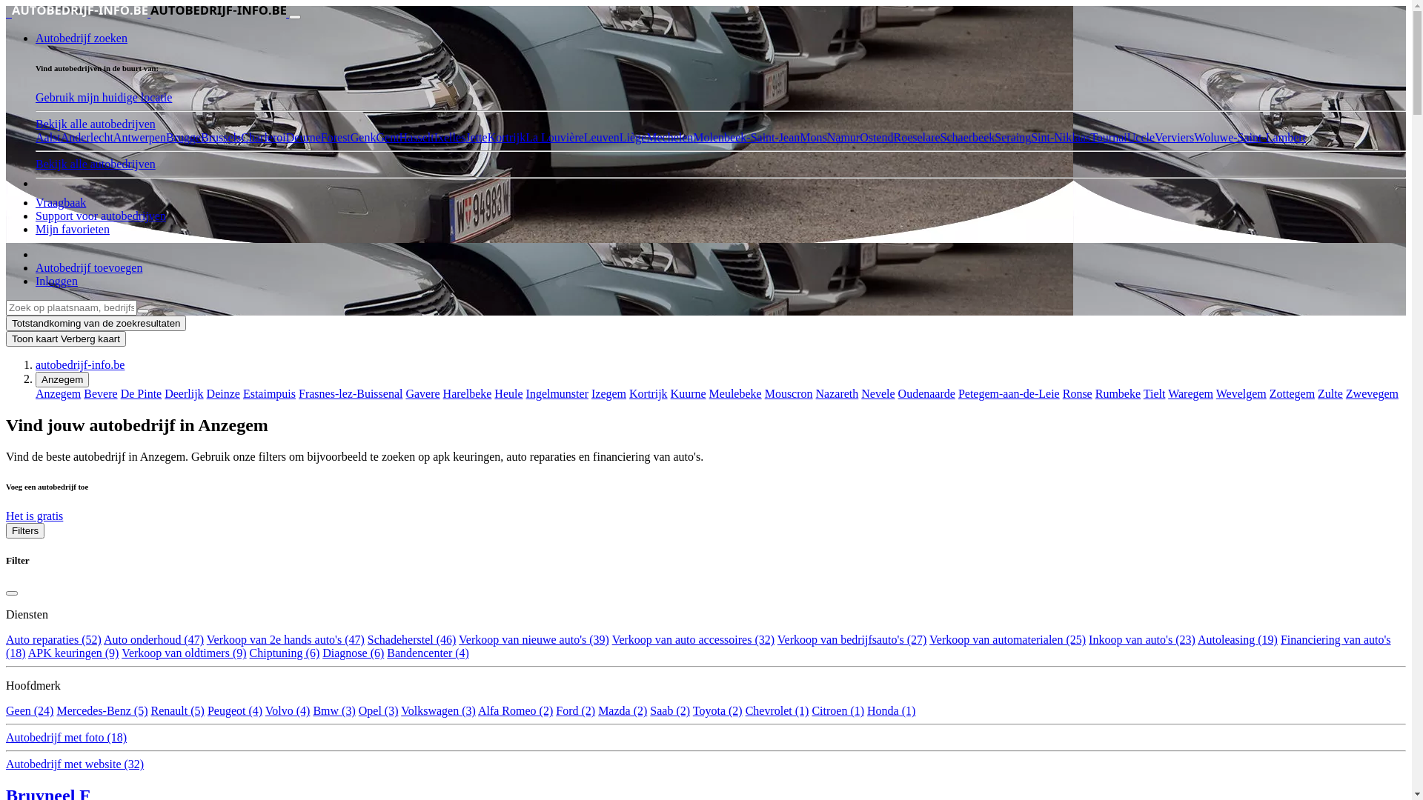 Image resolution: width=1423 pixels, height=800 pixels. What do you see at coordinates (221, 138) in the screenshot?
I see `Brussels` at bounding box center [221, 138].